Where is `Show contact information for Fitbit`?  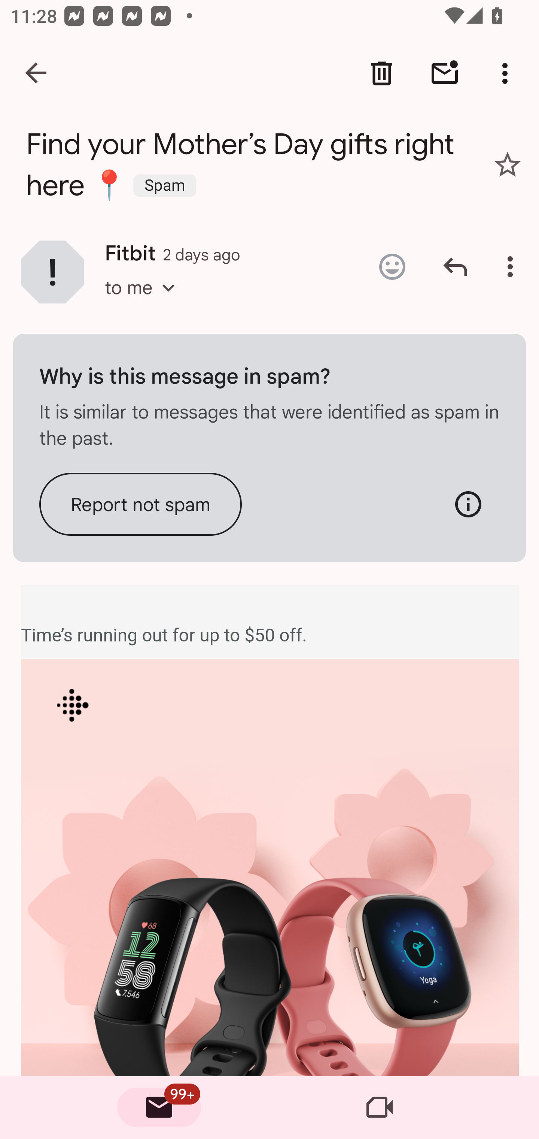
Show contact information for Fitbit is located at coordinates (52, 271).